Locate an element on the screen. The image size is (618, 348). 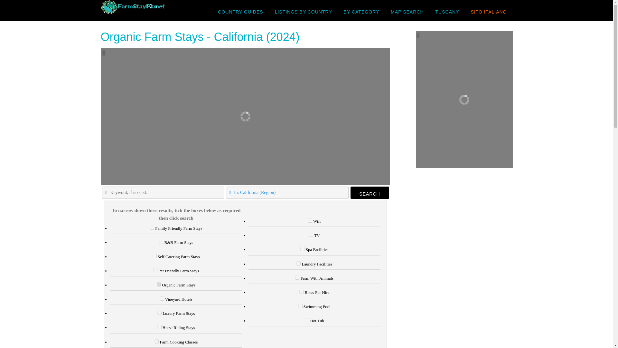
191 is located at coordinates (159, 284).